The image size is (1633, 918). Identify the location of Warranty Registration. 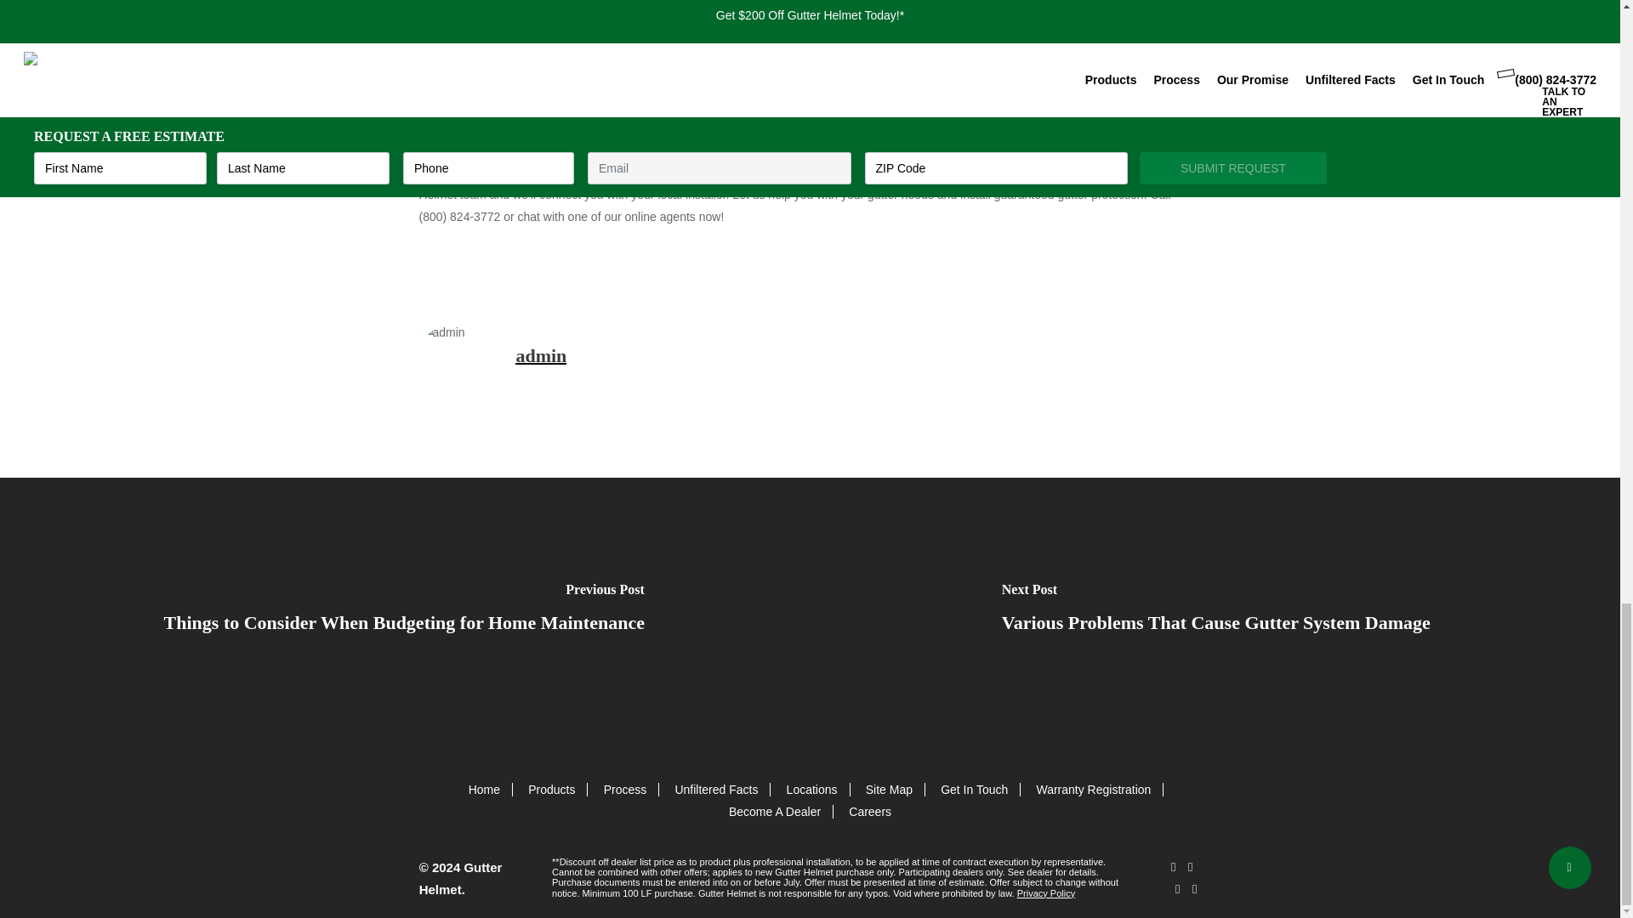
(1093, 790).